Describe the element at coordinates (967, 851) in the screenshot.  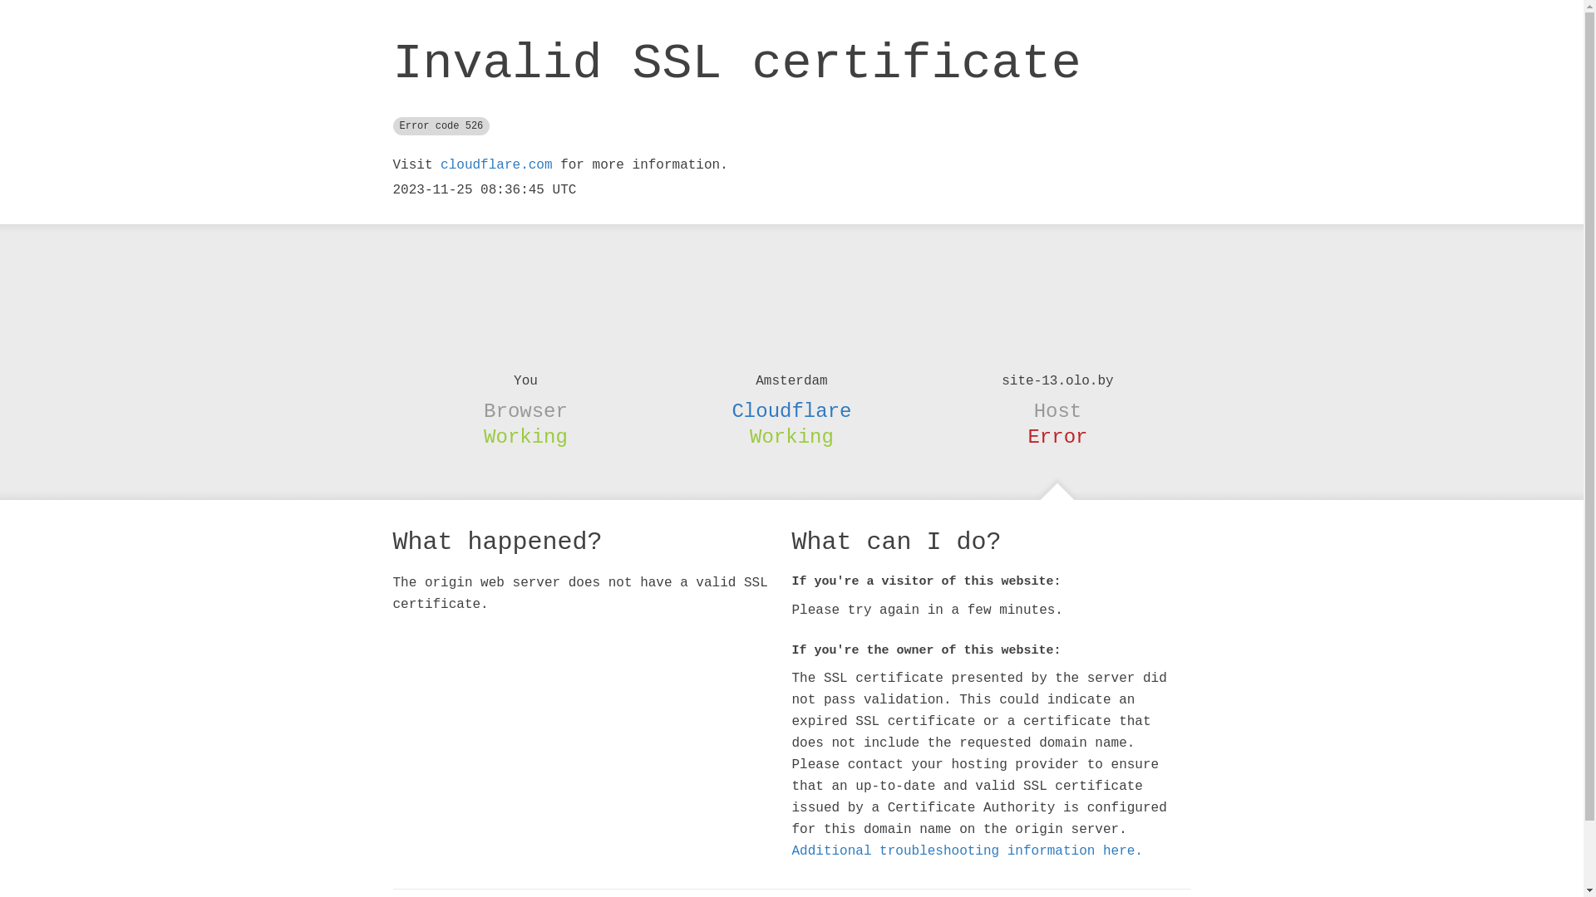
I see `Additional troubleshooting information here.` at that location.